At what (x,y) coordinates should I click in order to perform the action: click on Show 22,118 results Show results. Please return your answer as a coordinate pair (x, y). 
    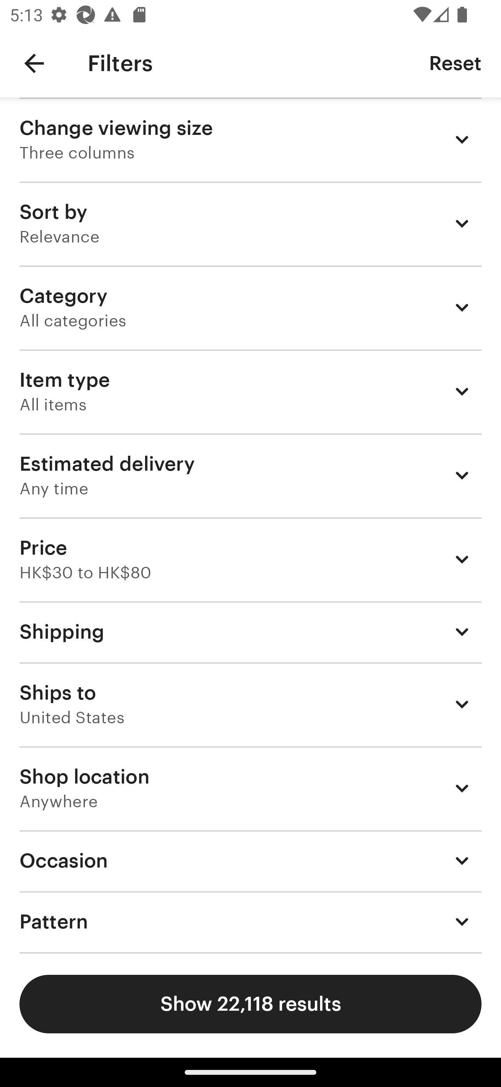
    Looking at the image, I should click on (250, 1004).